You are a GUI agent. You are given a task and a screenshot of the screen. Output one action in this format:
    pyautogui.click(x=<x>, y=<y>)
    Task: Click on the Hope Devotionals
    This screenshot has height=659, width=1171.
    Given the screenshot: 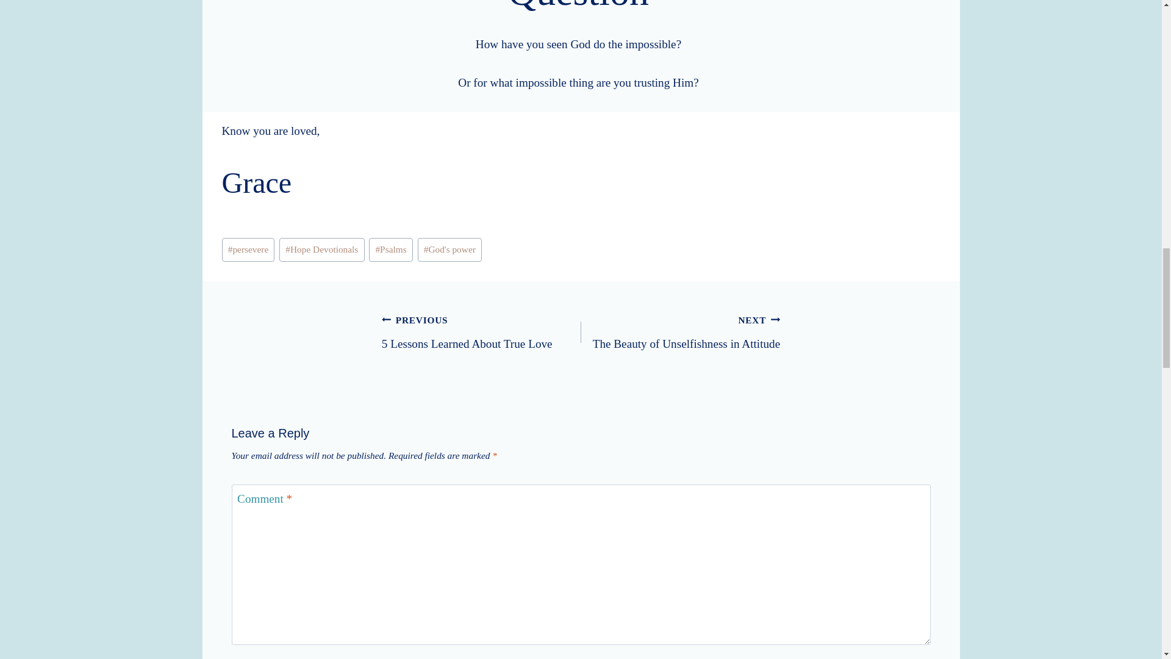 What is the action you would take?
    pyautogui.click(x=322, y=249)
    